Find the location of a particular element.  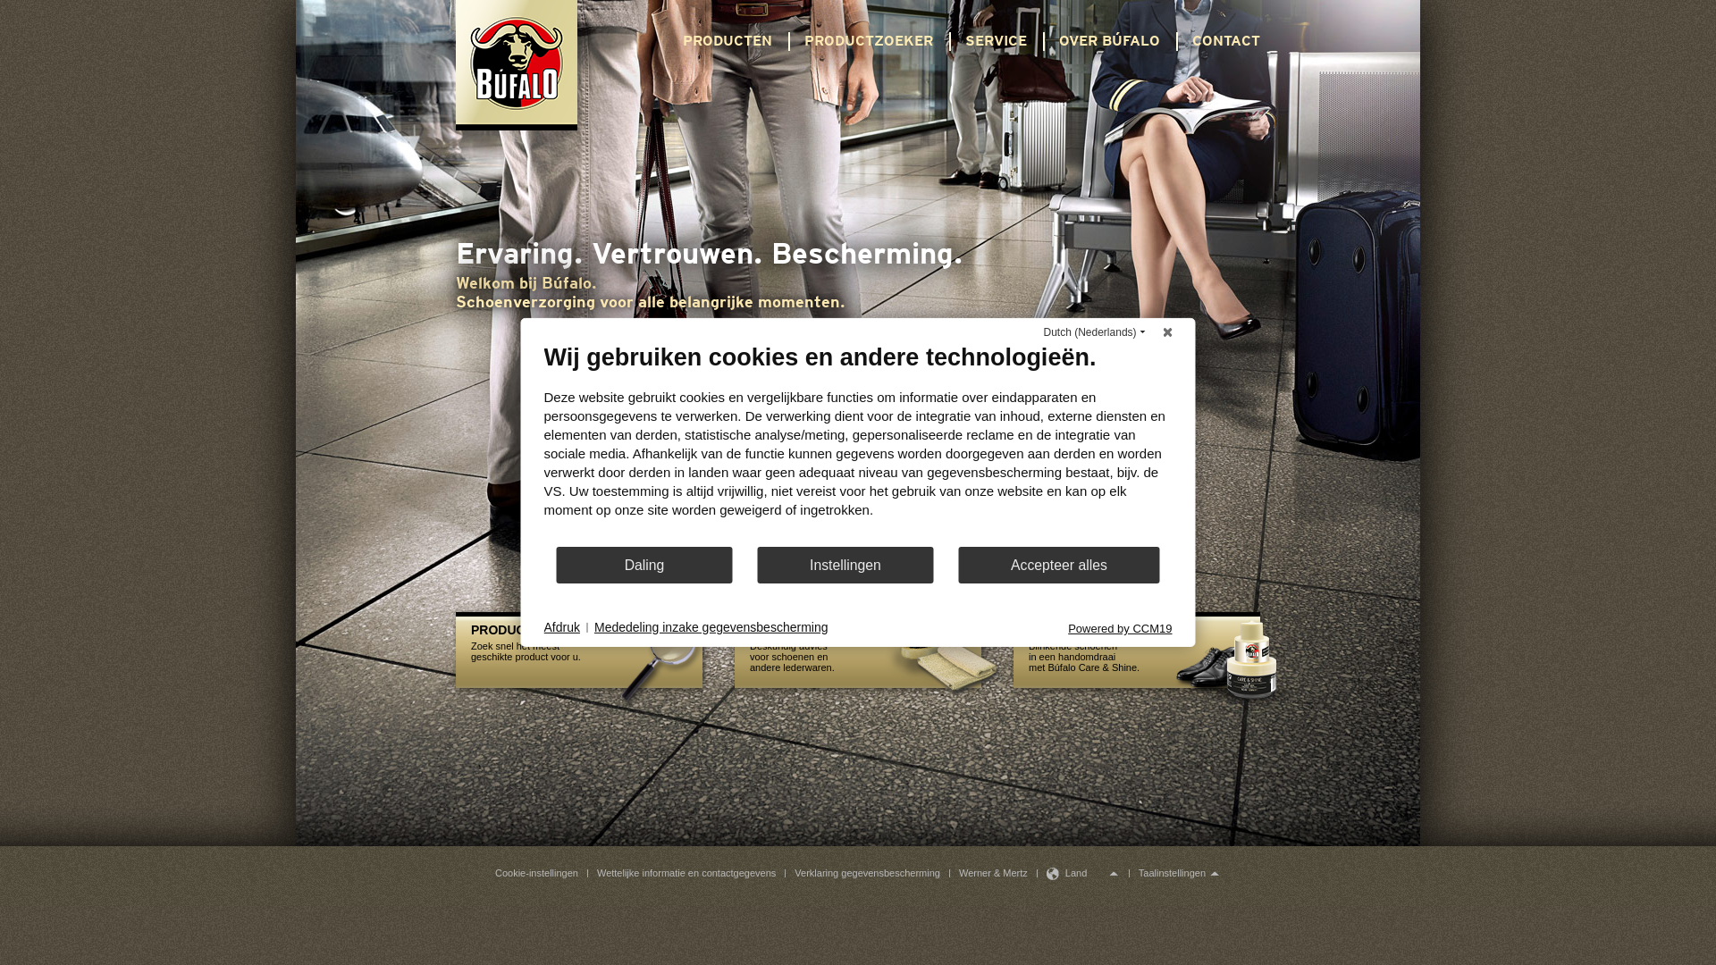

Daling is located at coordinates (645, 565).